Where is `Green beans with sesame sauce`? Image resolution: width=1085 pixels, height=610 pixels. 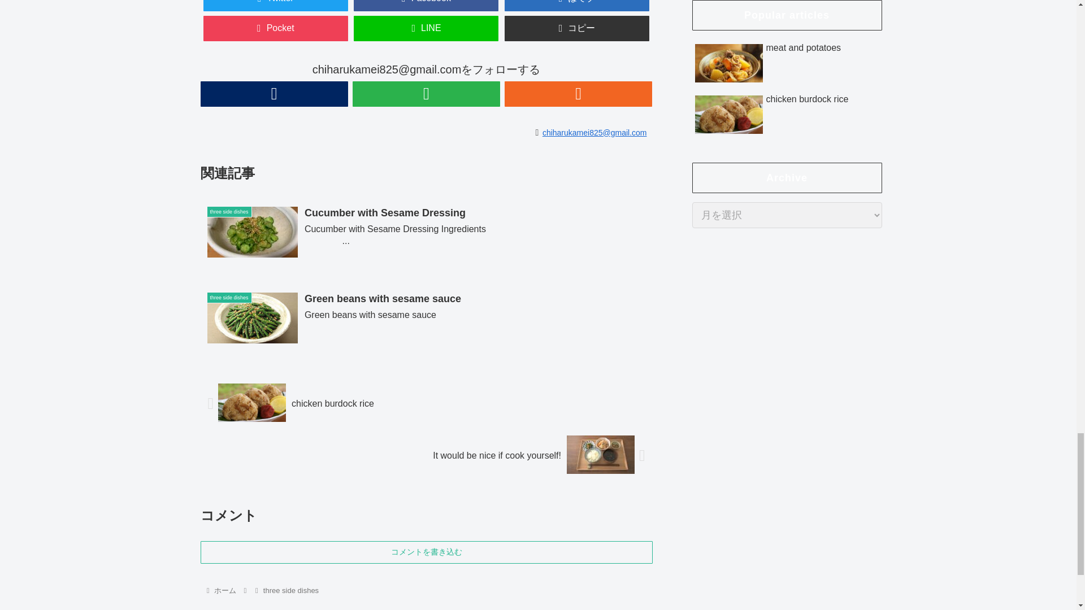
Green beans with sesame sauce is located at coordinates (426, 320).